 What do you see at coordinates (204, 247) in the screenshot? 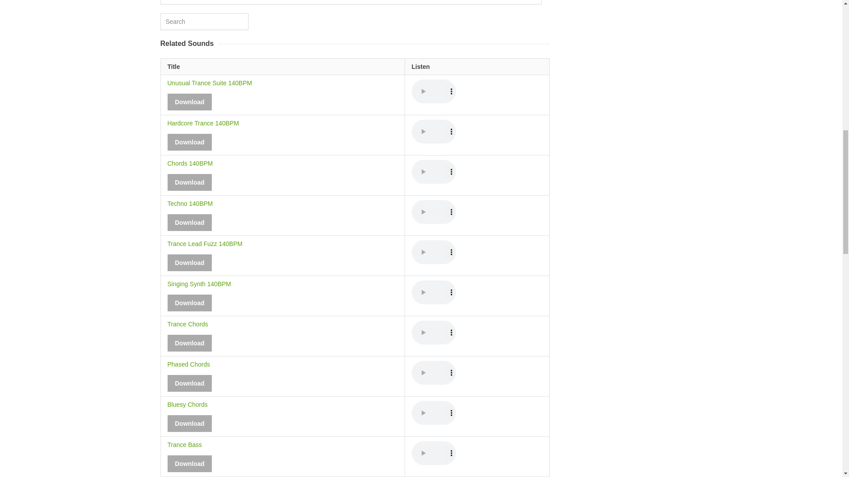
I see `Trance Lead Fuzz 140BPM` at bounding box center [204, 247].